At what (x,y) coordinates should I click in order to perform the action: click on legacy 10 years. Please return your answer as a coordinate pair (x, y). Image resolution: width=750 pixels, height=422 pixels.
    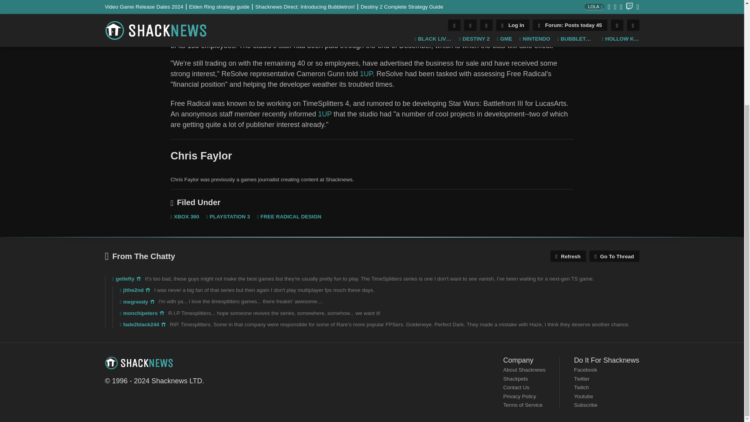
    Looking at the image, I should click on (164, 325).